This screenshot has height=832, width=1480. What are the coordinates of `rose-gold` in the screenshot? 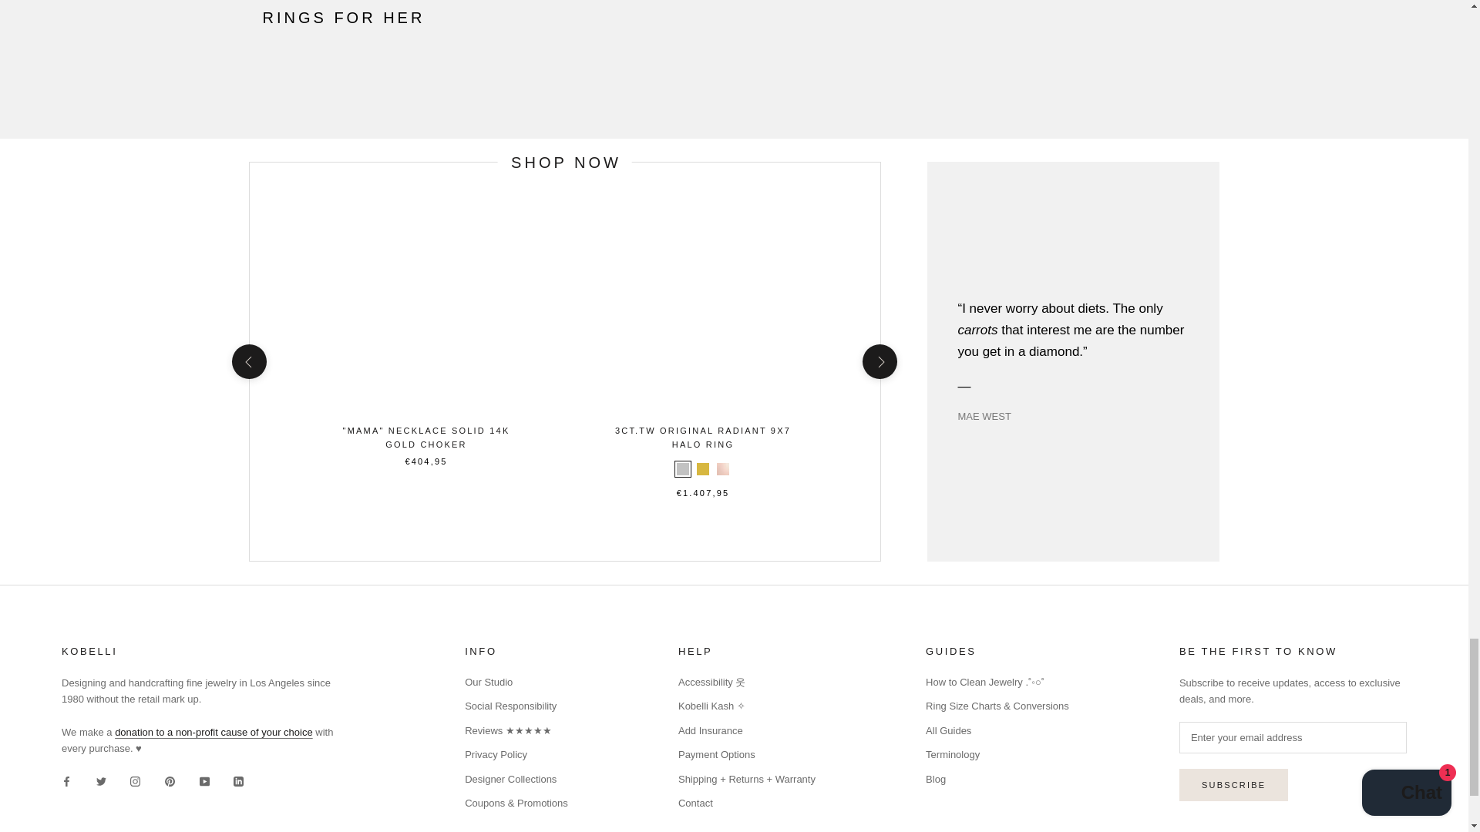 It's located at (723, 468).